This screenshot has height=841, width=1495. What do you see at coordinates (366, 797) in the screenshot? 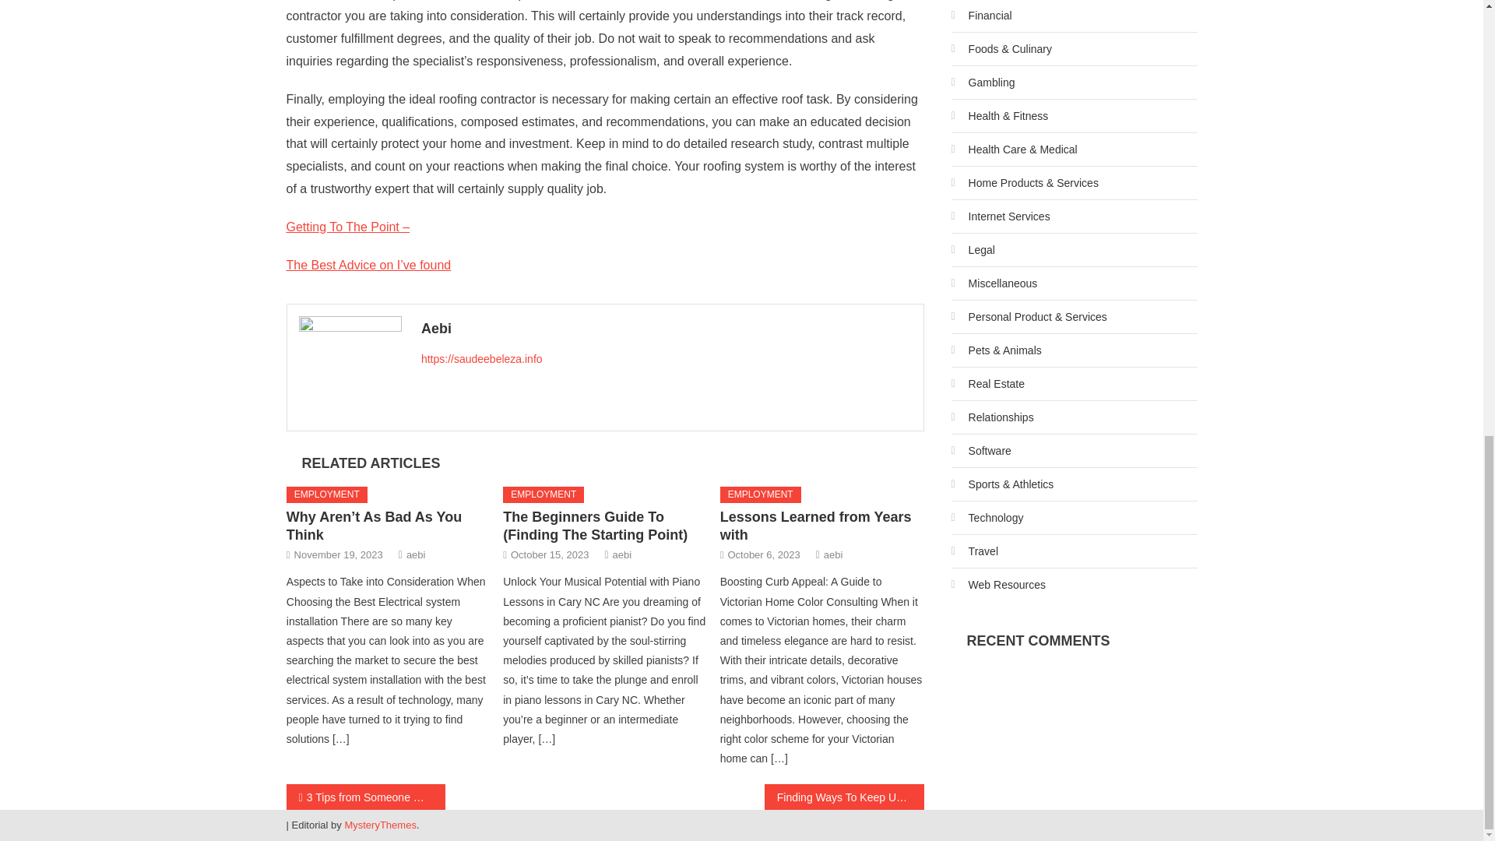
I see `3 Tips from Someone With Experience` at bounding box center [366, 797].